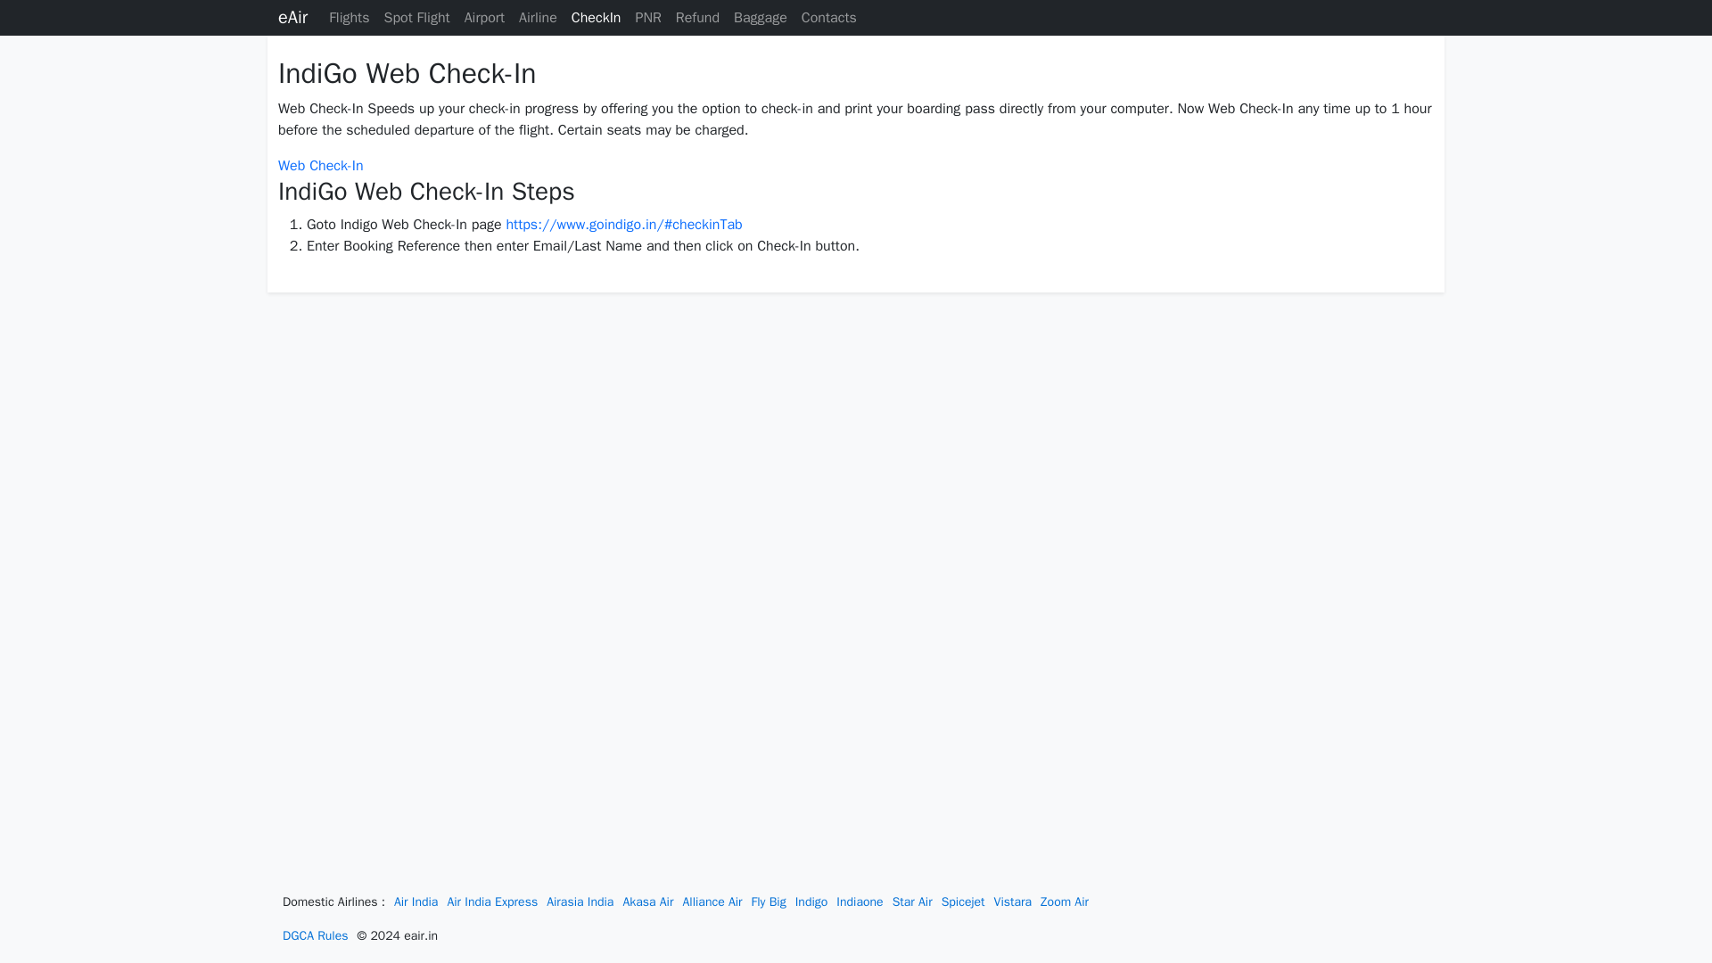 The image size is (1712, 963). Describe the element at coordinates (963, 901) in the screenshot. I see `Spicejet` at that location.